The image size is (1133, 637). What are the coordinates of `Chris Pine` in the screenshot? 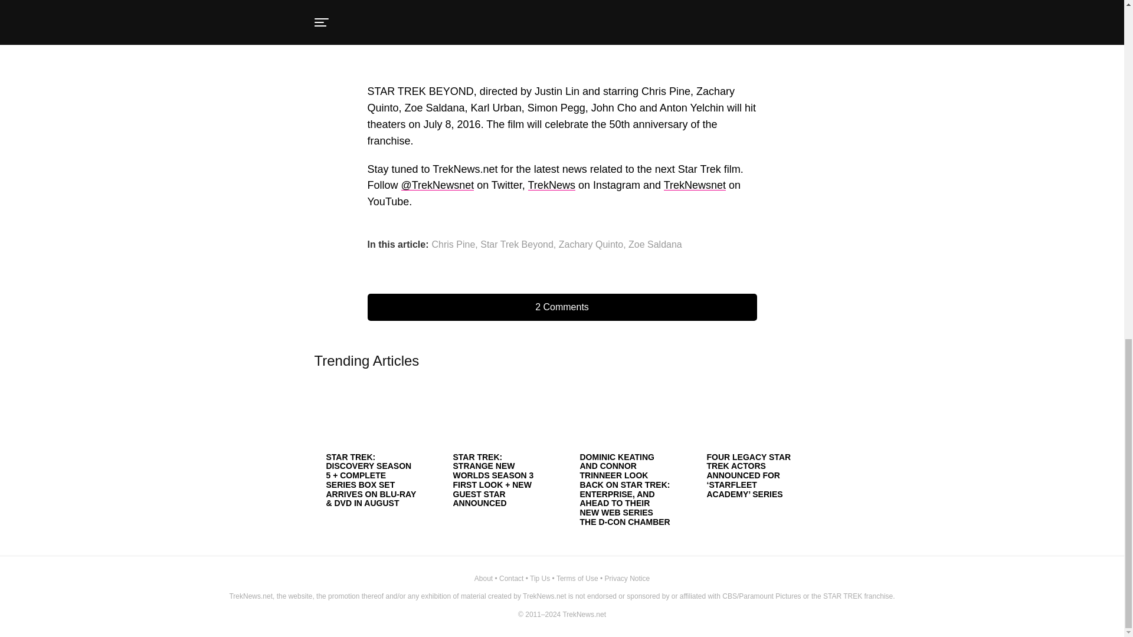 It's located at (453, 245).